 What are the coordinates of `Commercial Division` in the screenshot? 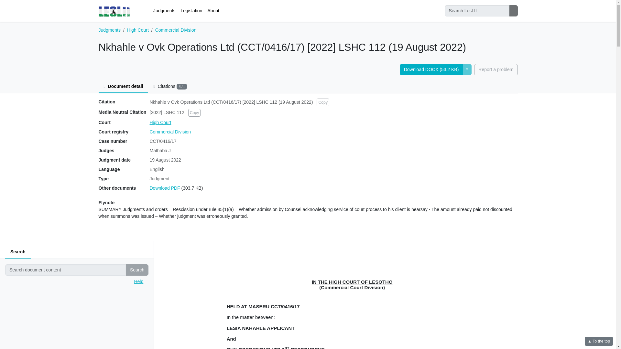 It's located at (176, 30).